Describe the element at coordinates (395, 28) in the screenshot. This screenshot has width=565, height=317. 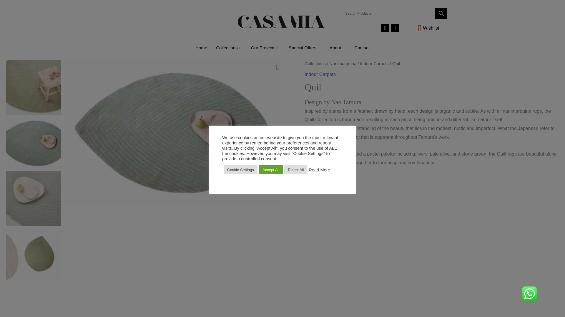
I see `Instagram` at that location.